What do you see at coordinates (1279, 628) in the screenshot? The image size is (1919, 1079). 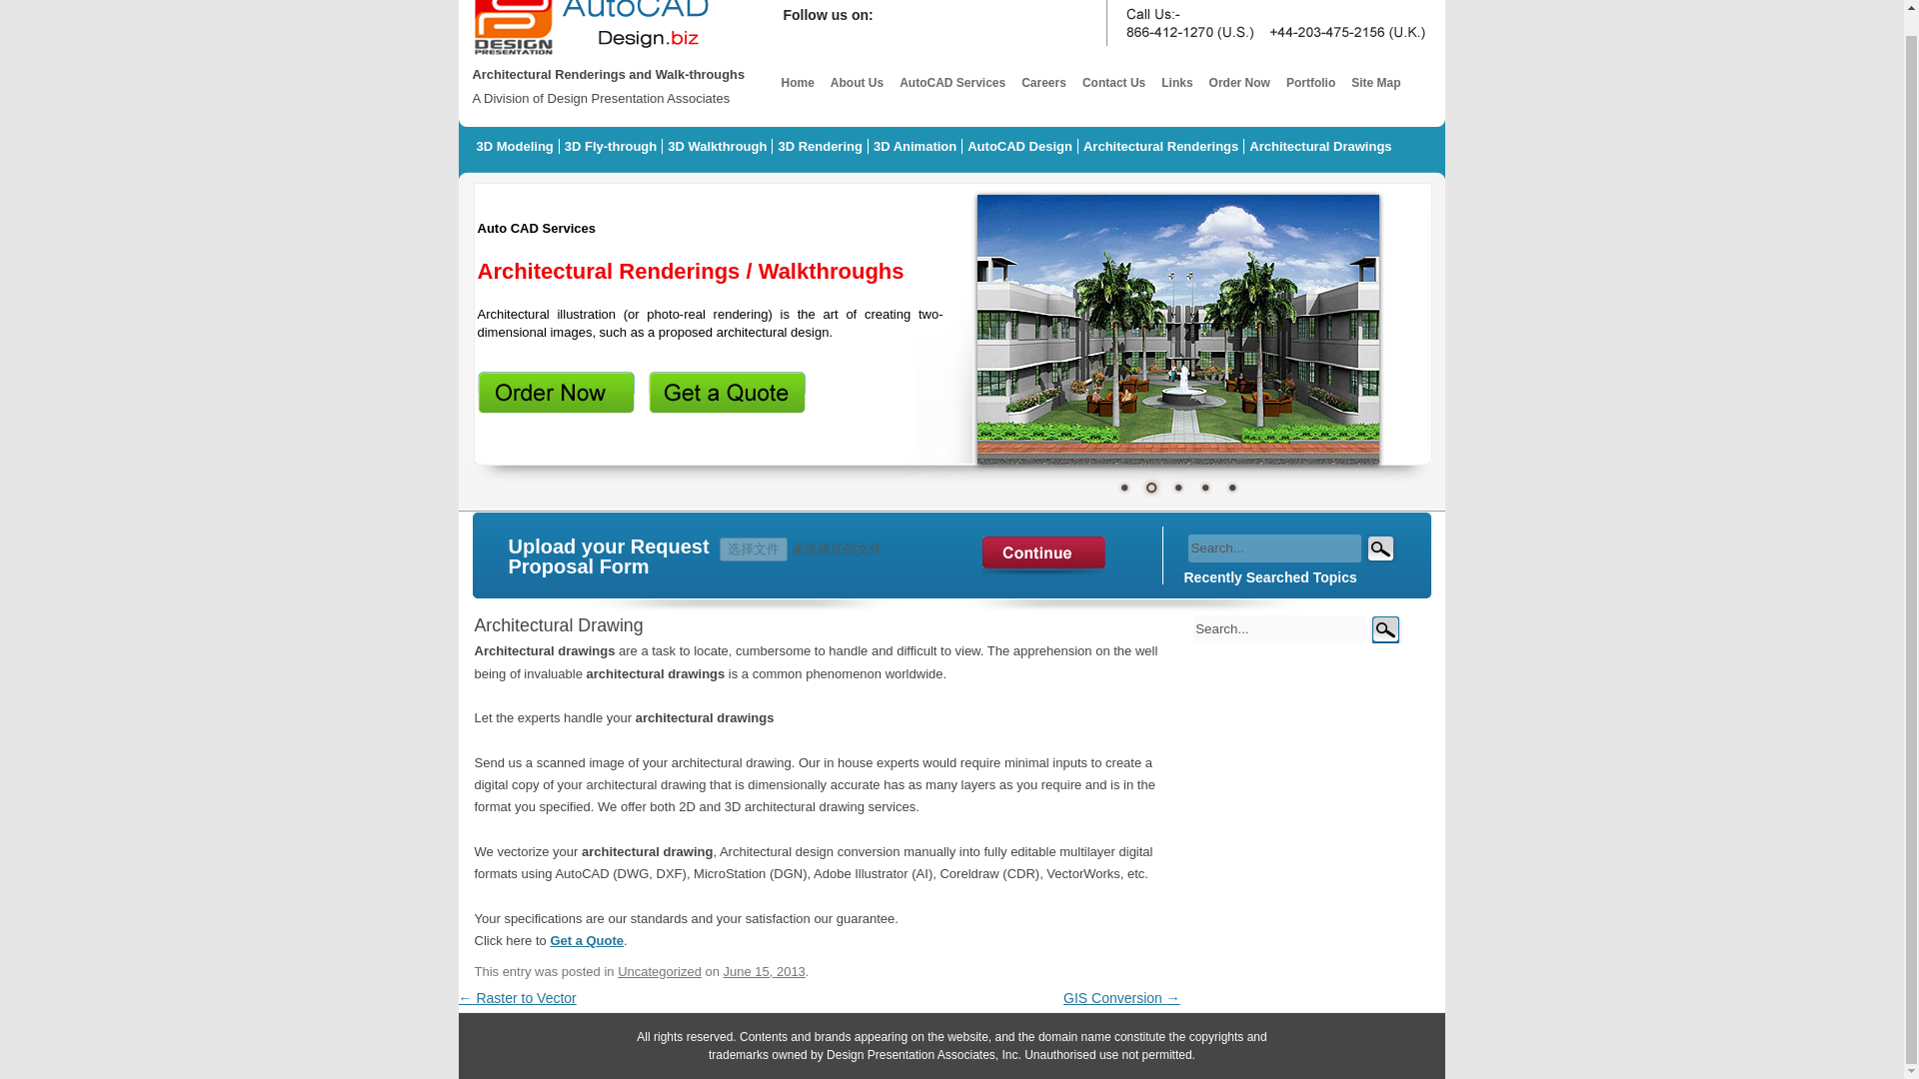 I see `Search...` at bounding box center [1279, 628].